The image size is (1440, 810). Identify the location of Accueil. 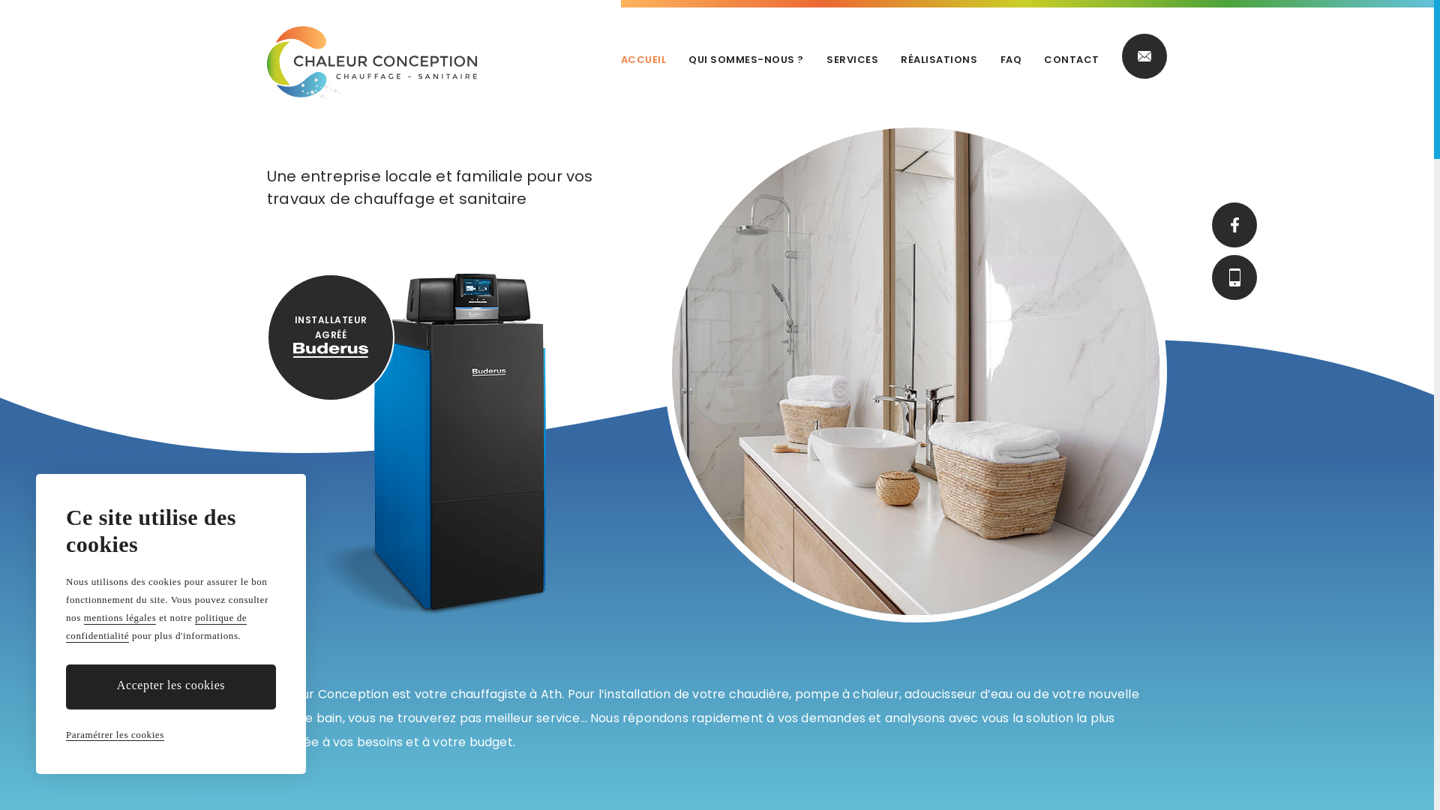
(372, 64).